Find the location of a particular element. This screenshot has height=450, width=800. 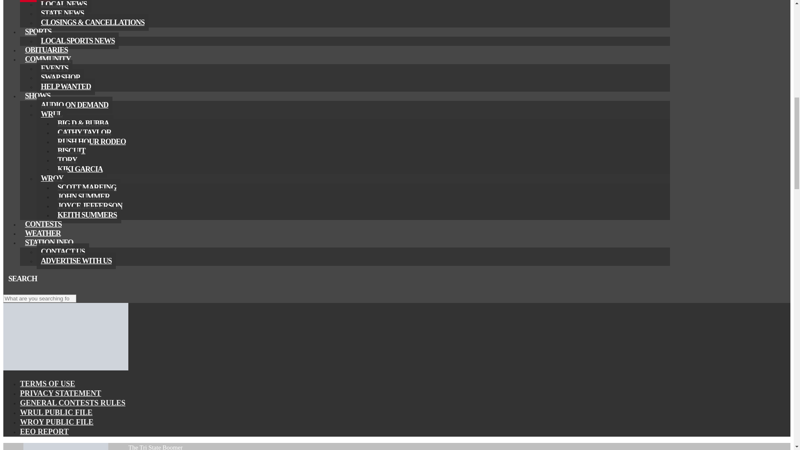

Follow us on Facebook is located at coordinates (8, 289).